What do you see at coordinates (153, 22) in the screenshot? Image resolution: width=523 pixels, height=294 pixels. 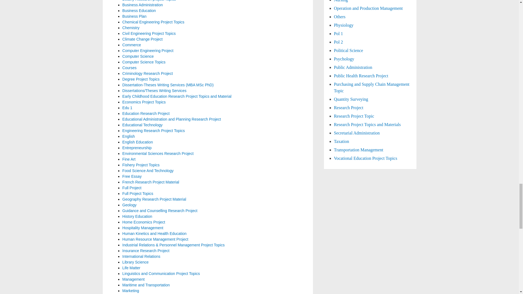 I see `Chemical Engineering Project Topics` at bounding box center [153, 22].